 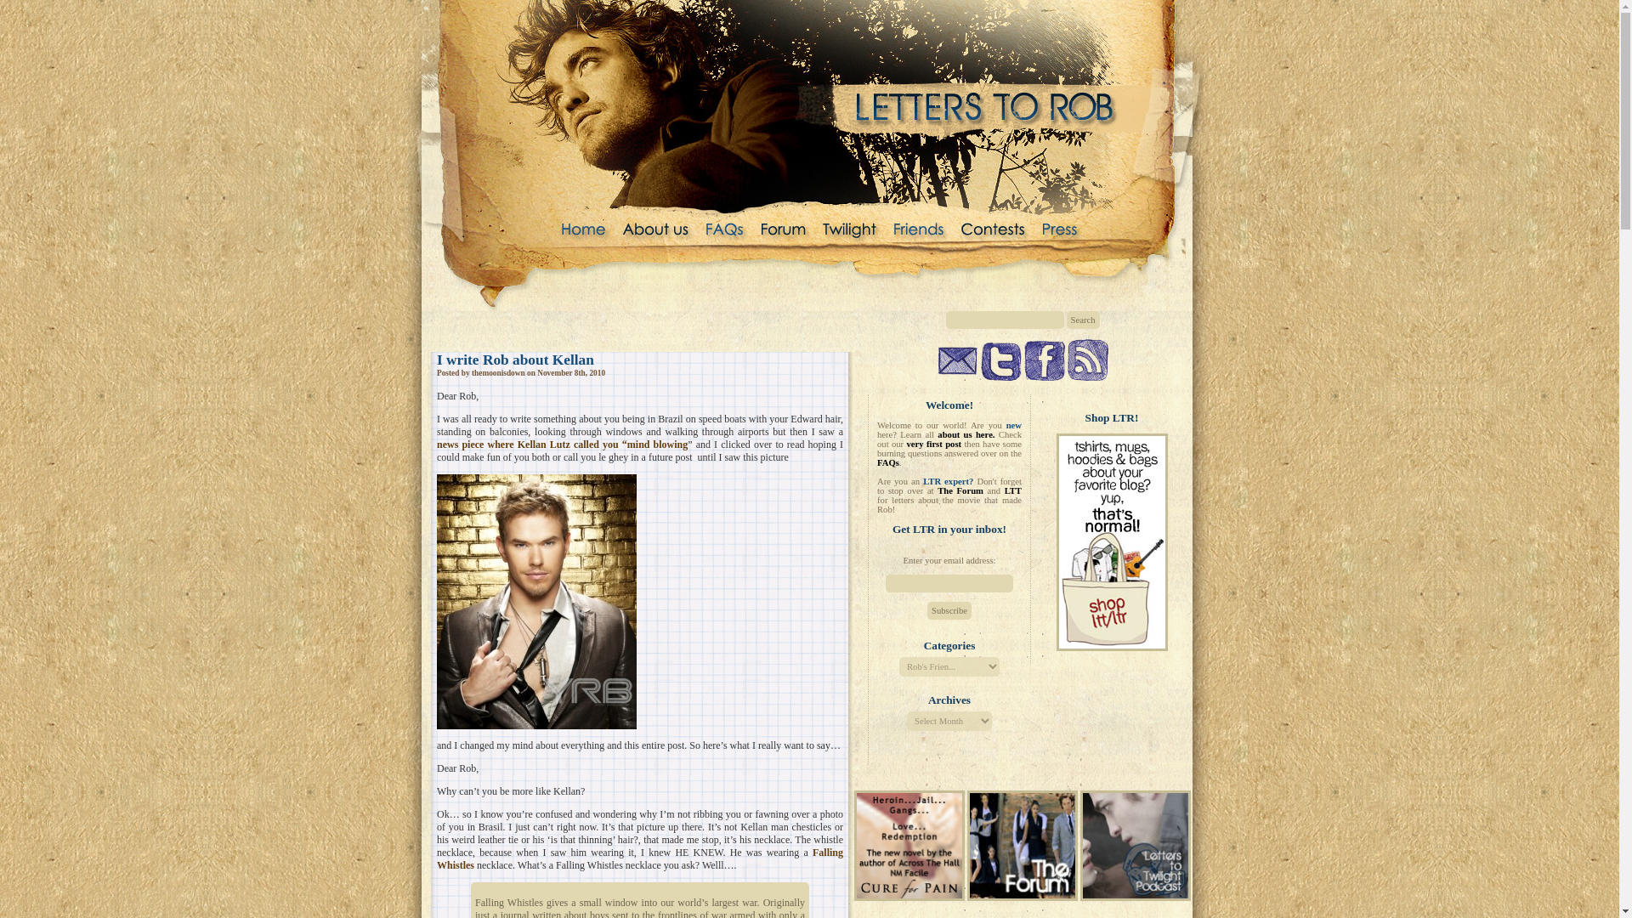 What do you see at coordinates (515, 360) in the screenshot?
I see `Permanent Link to I write Rob about Kellan` at bounding box center [515, 360].